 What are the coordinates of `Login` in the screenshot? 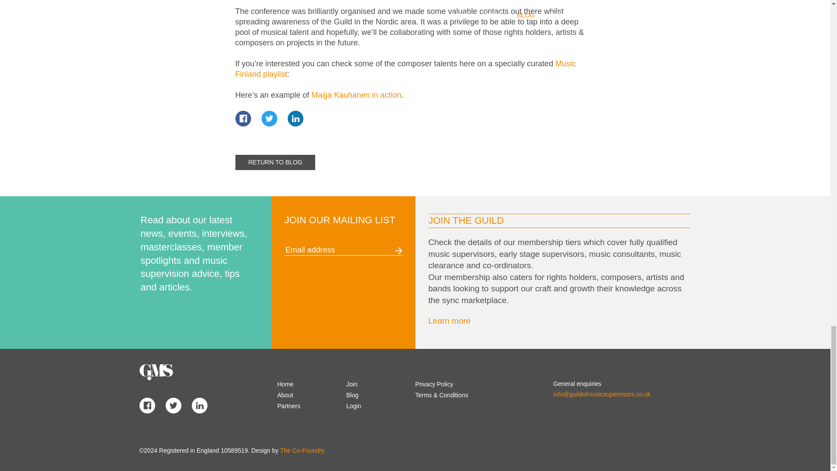 It's located at (353, 406).